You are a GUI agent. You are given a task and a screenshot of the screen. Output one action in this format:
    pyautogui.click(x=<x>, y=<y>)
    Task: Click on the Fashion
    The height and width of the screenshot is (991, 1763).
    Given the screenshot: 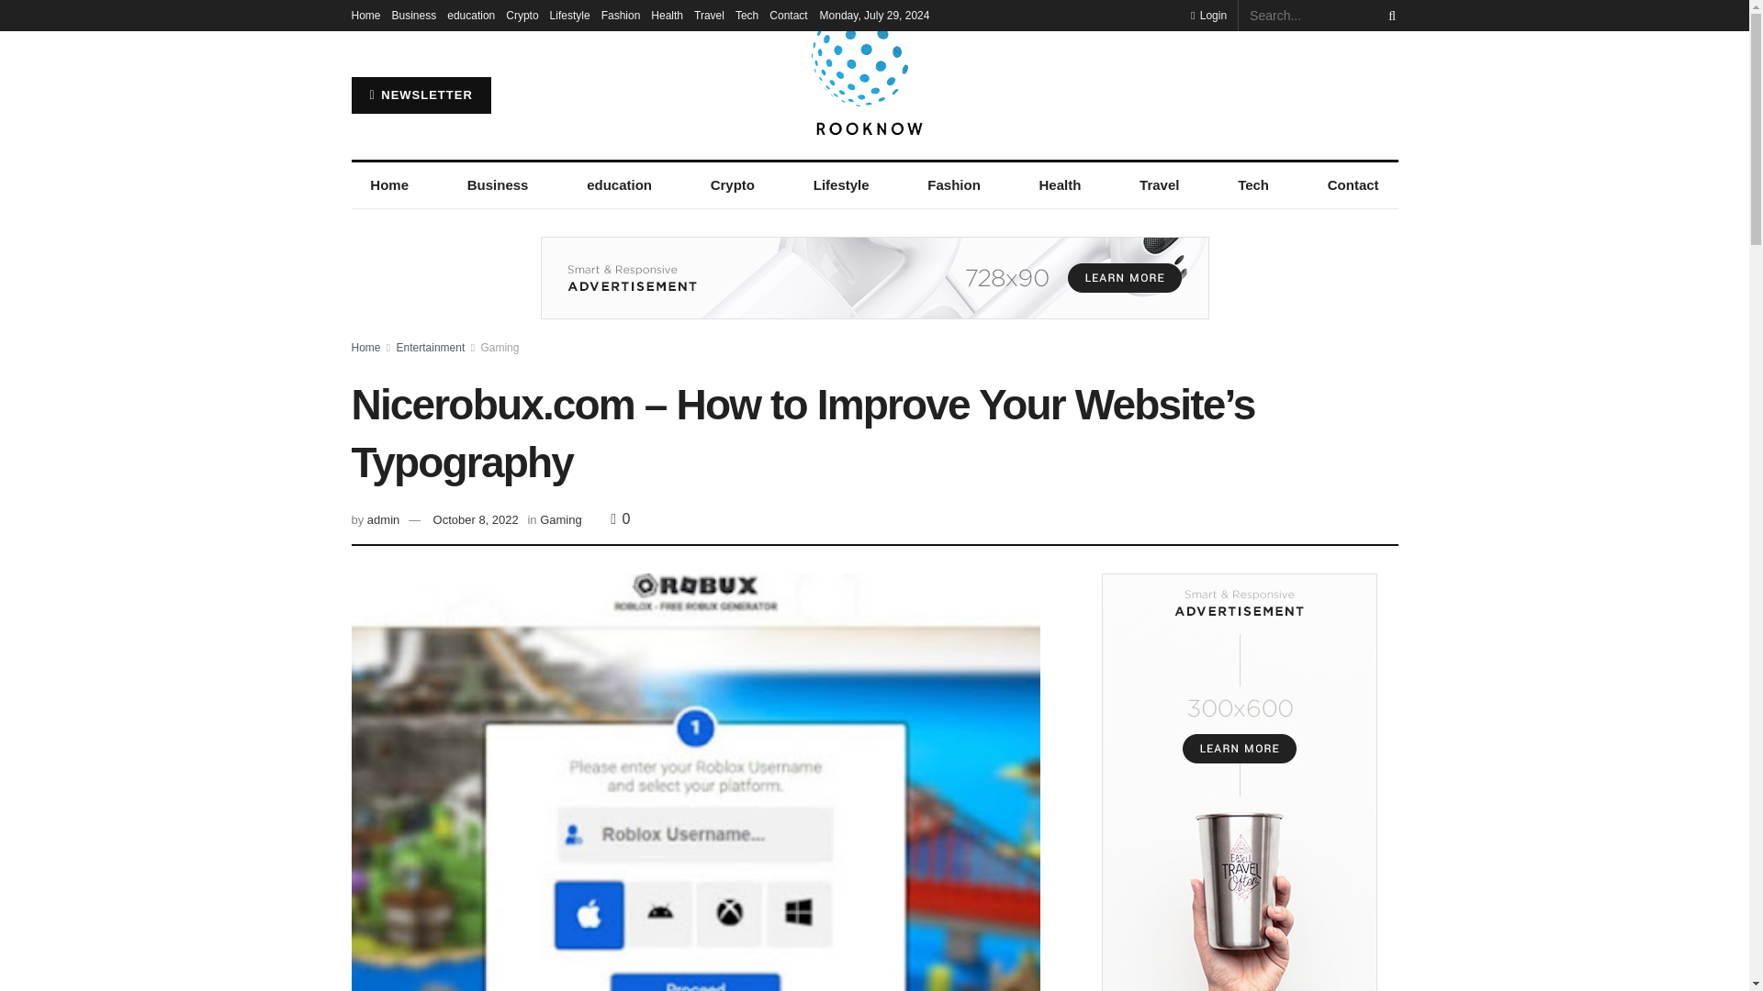 What is the action you would take?
    pyautogui.click(x=953, y=185)
    